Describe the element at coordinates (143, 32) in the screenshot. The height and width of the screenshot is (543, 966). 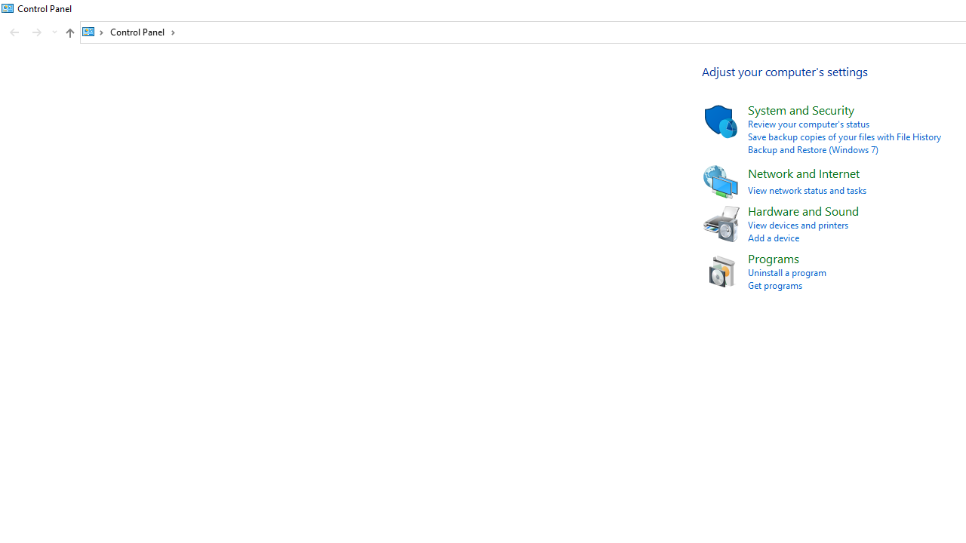
I see `Control Panel` at that location.